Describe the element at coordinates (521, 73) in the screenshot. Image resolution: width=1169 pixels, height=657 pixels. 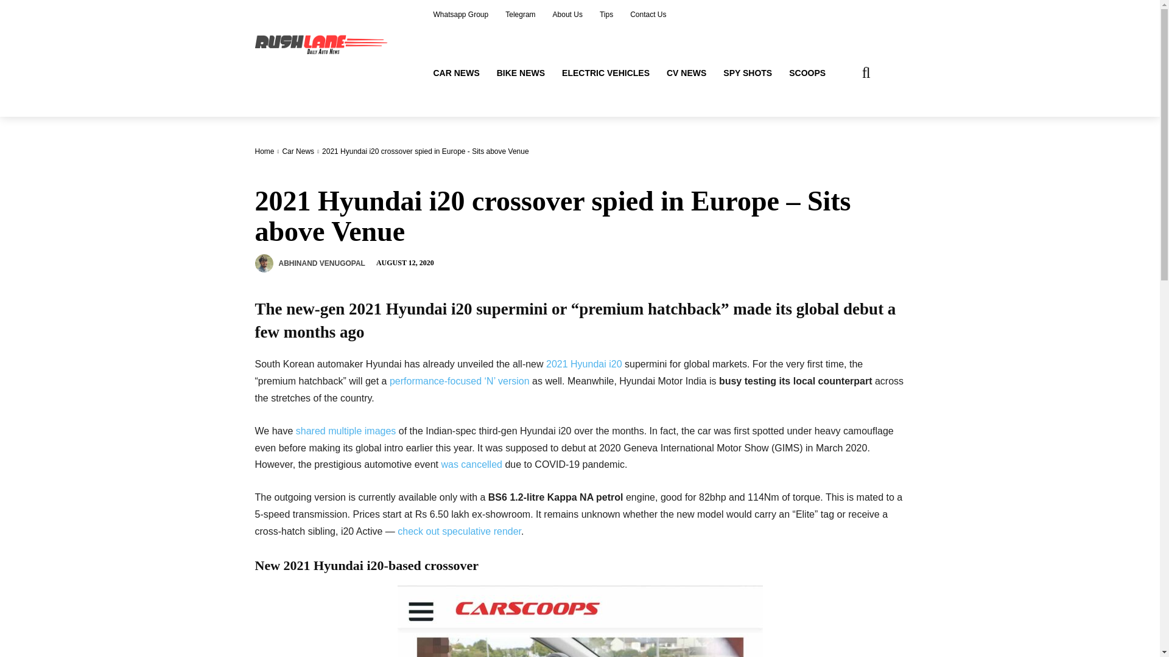
I see `BIKE NEWS` at that location.